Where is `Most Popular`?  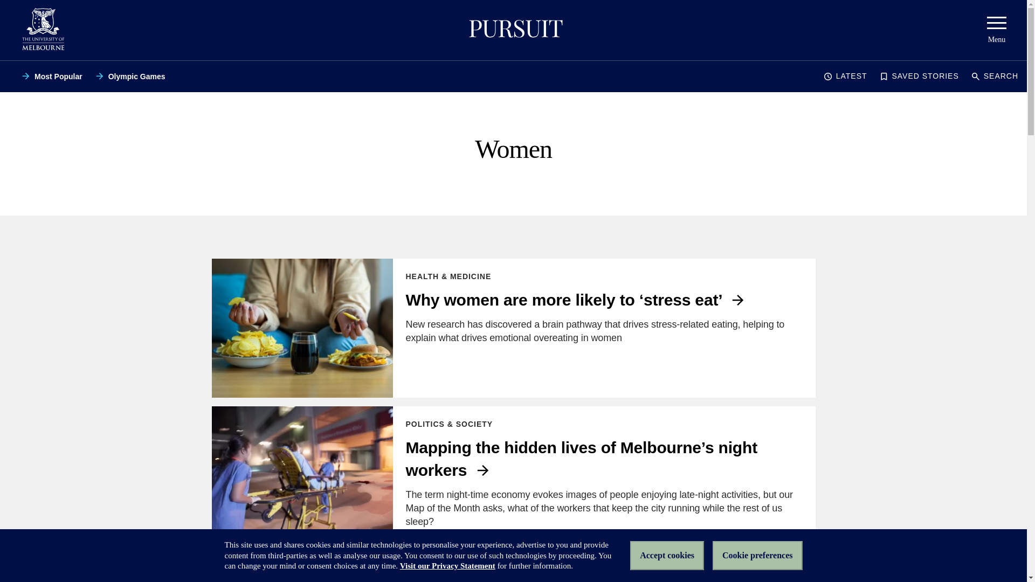 Most Popular is located at coordinates (52, 77).